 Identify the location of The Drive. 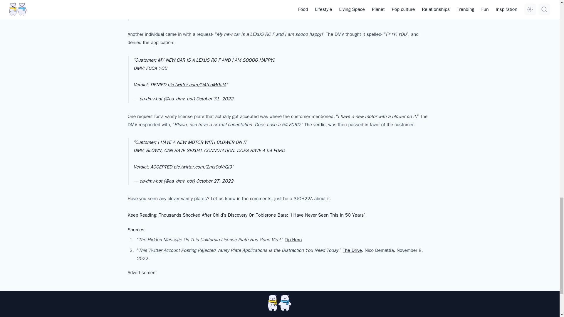
(352, 250).